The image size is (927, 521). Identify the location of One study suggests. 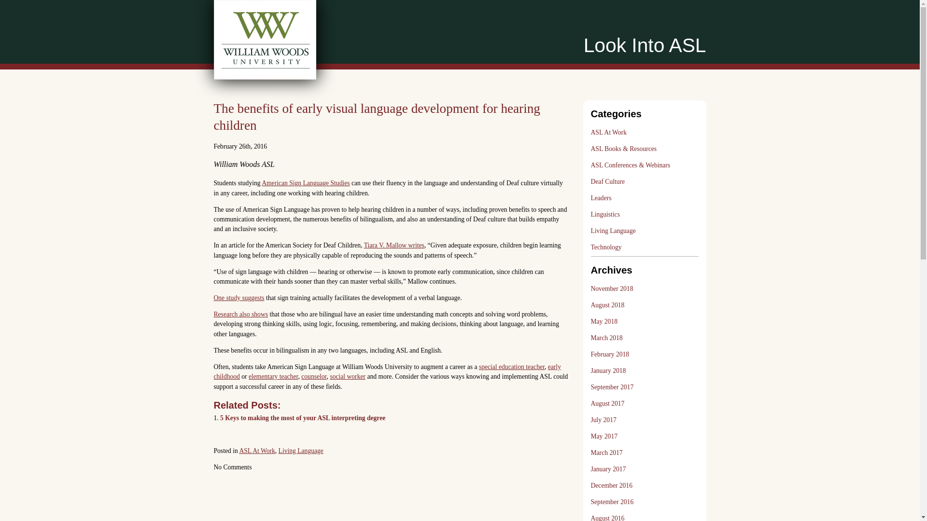
(239, 298).